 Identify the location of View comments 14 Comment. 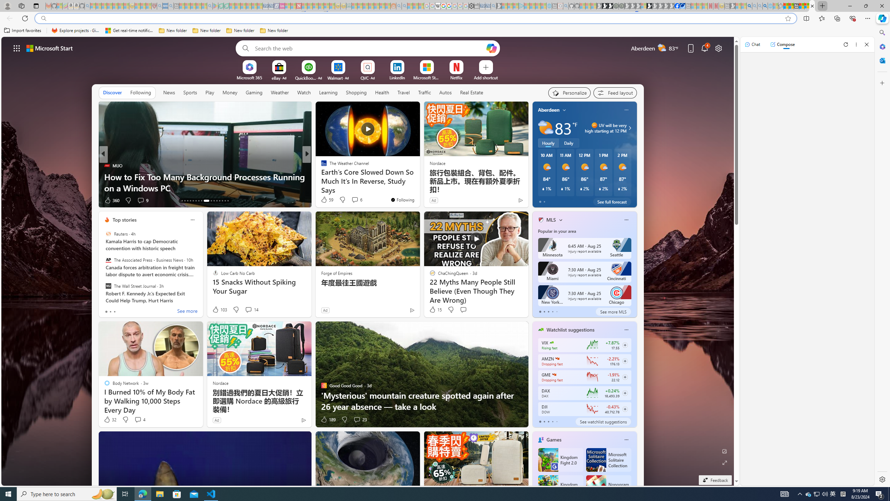
(251, 310).